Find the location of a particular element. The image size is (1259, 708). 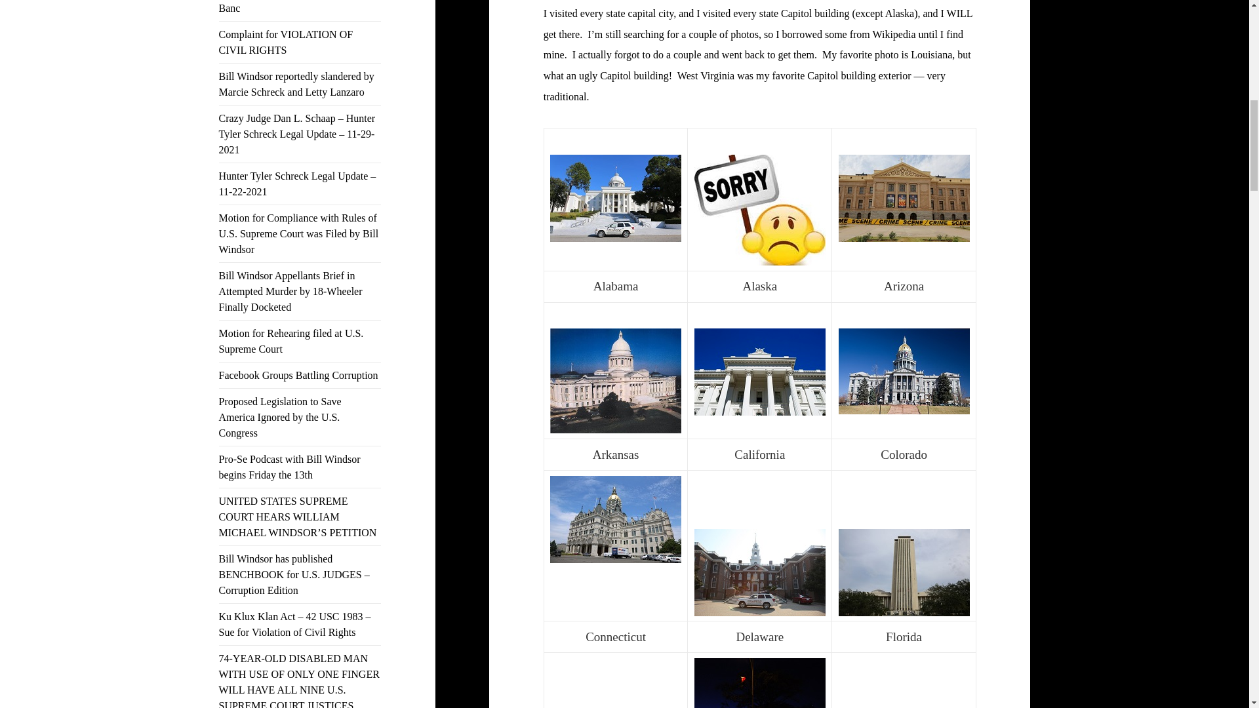

Pro-Se Podcast with Bill Windsor begins Friday the 13th is located at coordinates (290, 467).